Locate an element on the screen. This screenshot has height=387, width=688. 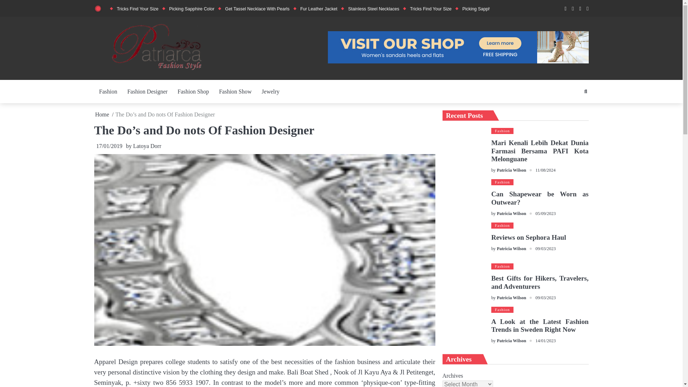
Latoya Dorr is located at coordinates (147, 145).